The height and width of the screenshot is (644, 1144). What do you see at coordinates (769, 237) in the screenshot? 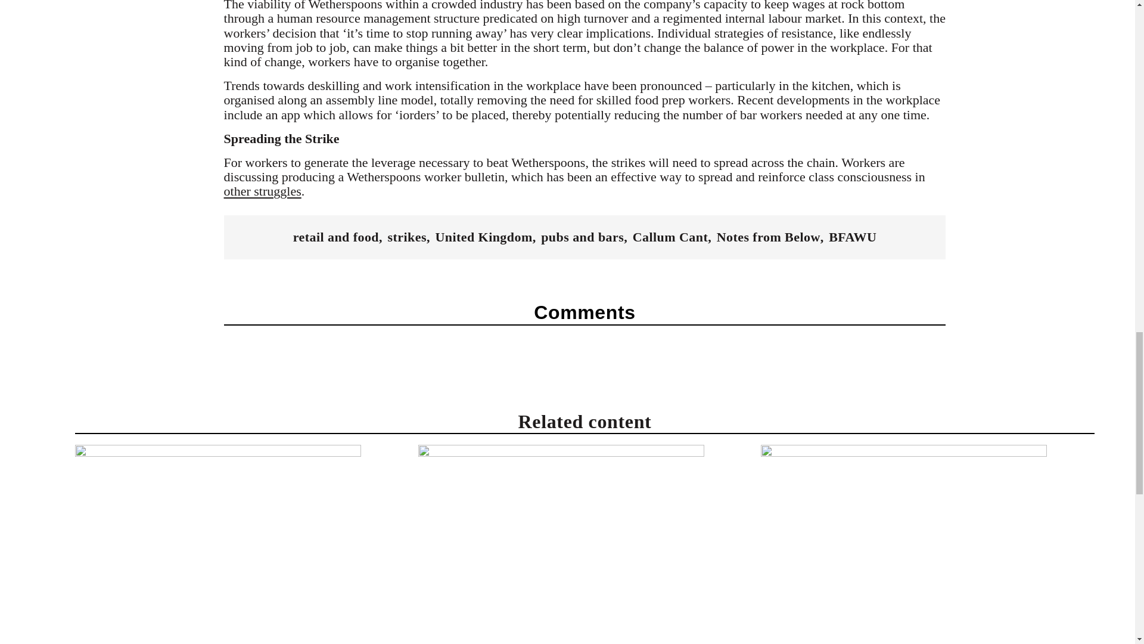
I see `Notes from Below` at bounding box center [769, 237].